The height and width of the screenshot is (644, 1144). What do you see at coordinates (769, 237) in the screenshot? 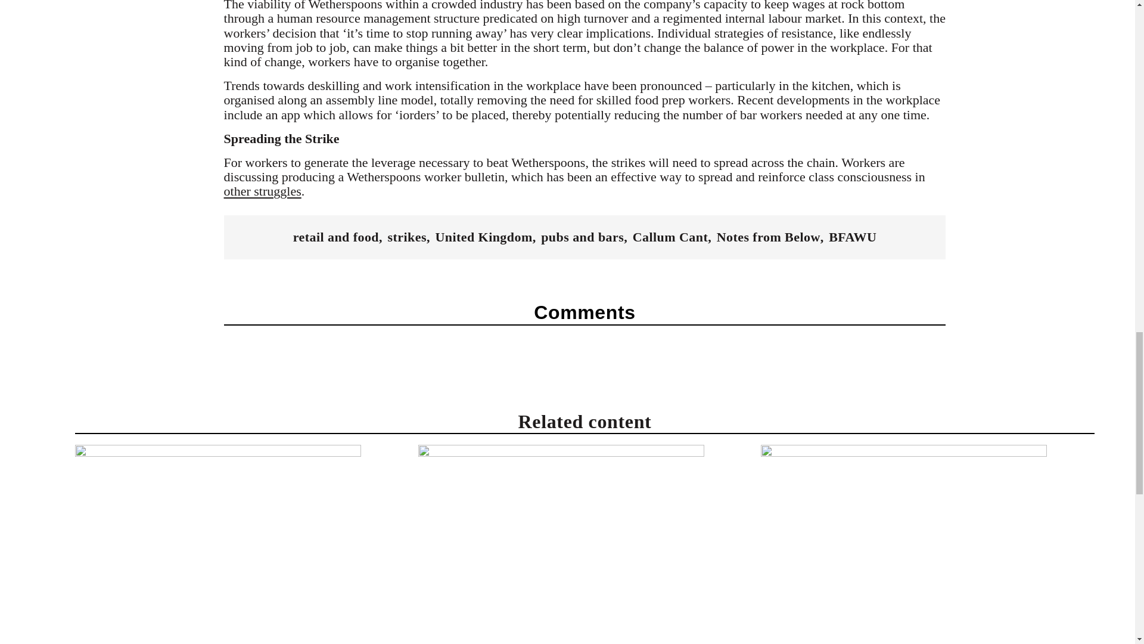
I see `Notes from Below` at bounding box center [769, 237].